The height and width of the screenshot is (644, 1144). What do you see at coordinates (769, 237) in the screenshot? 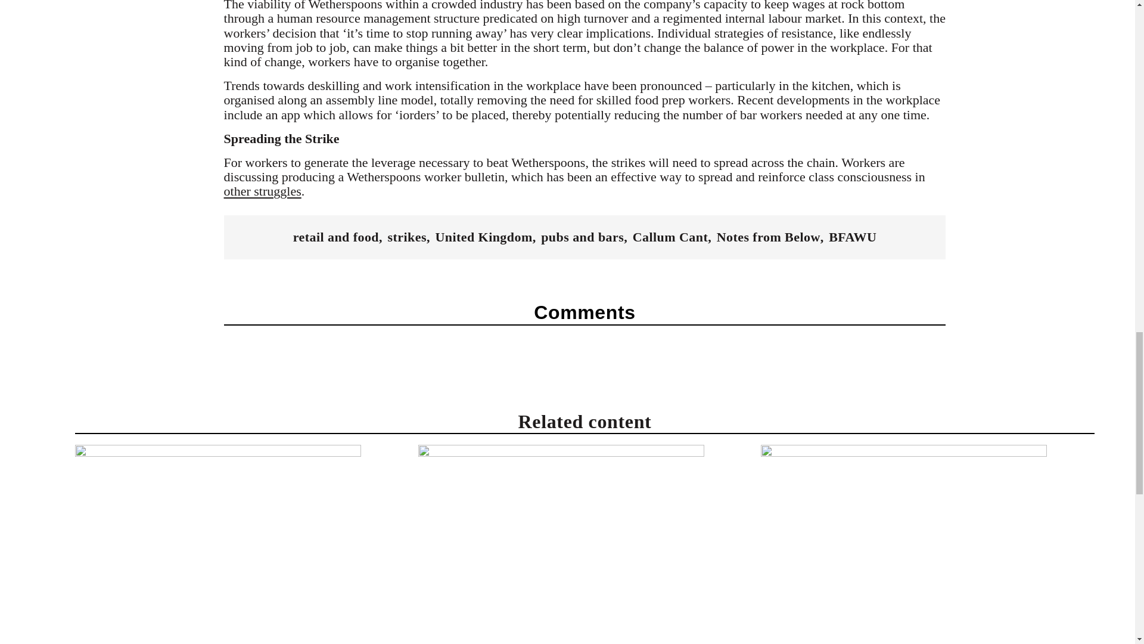
I see `Notes from Below` at bounding box center [769, 237].